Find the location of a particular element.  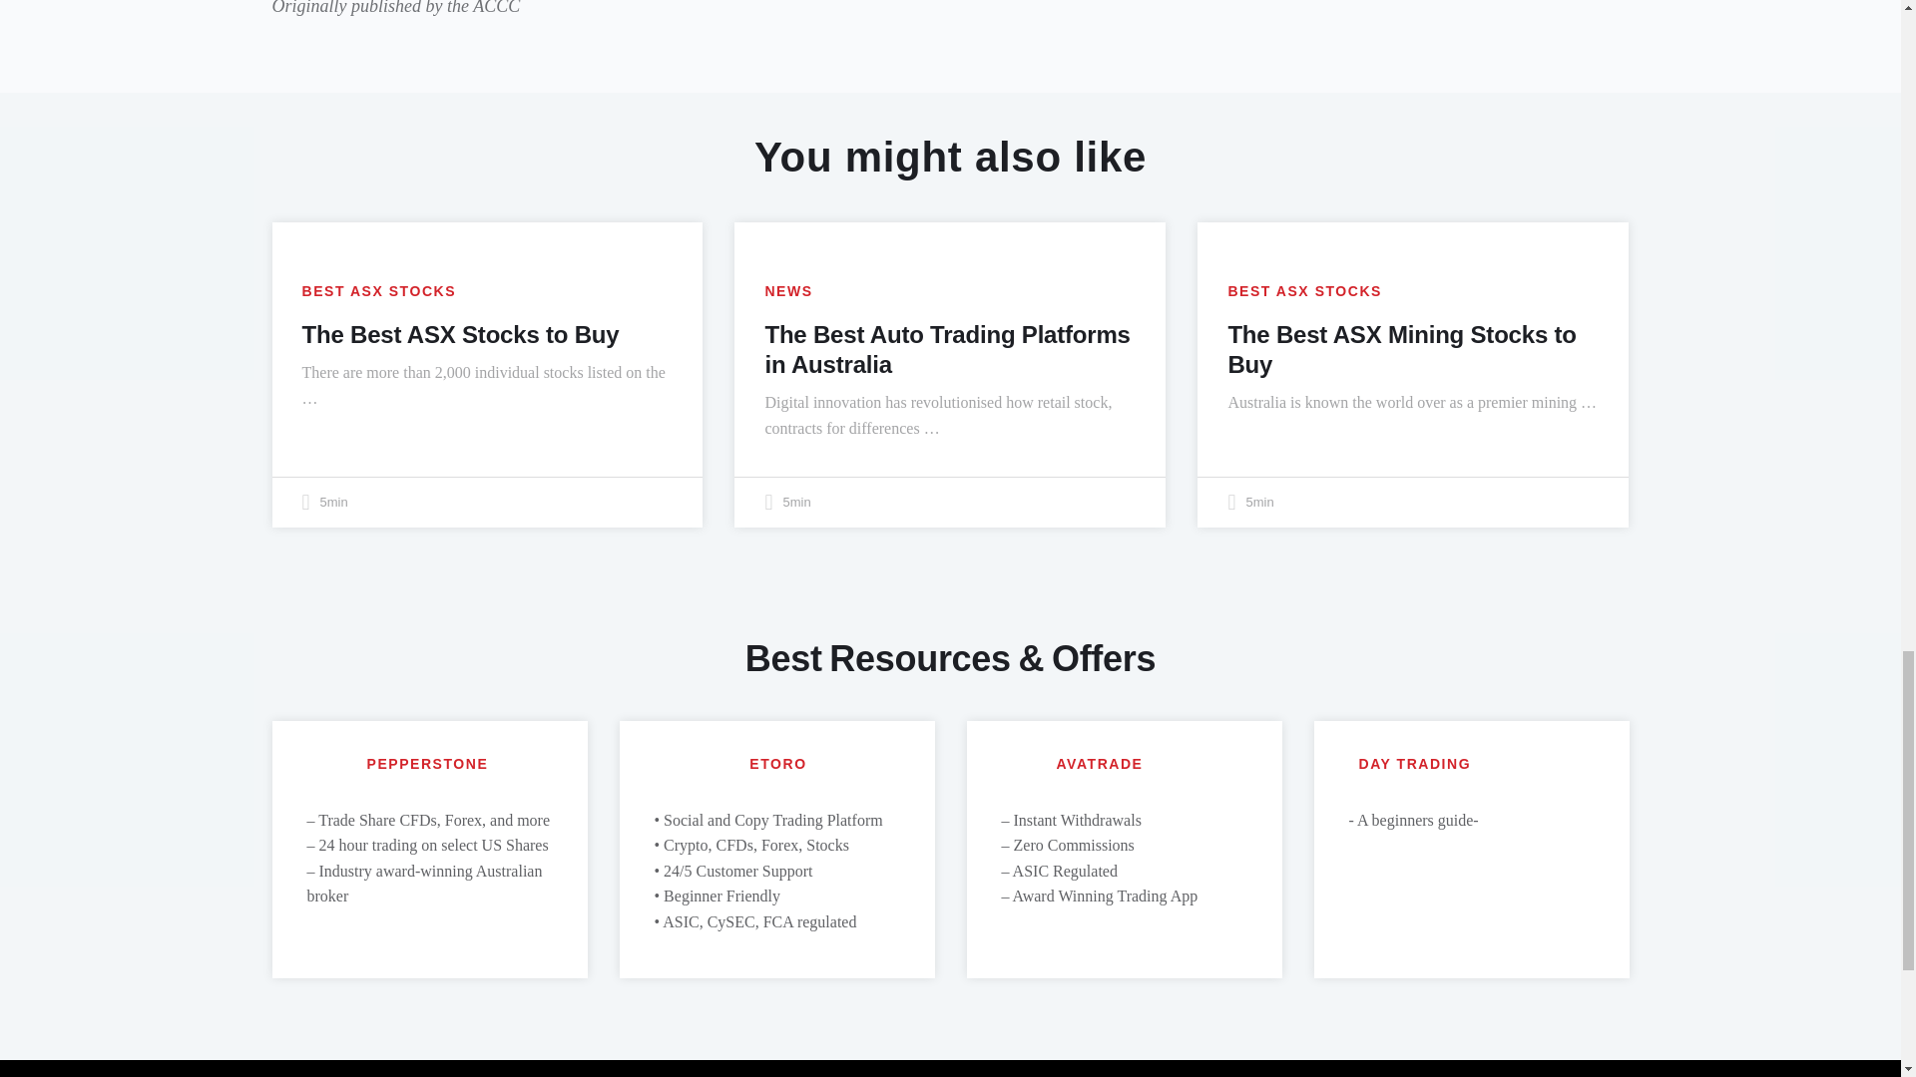

NEWS is located at coordinates (788, 291).